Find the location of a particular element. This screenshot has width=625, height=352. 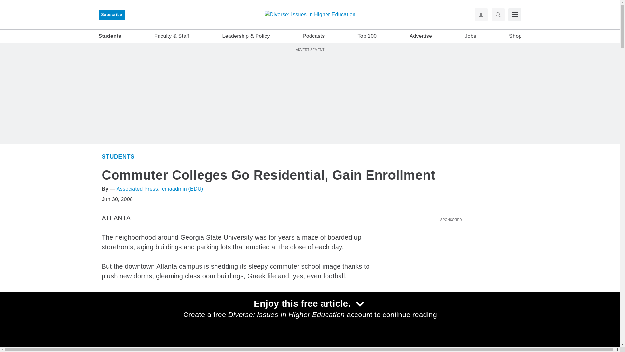

Shop is located at coordinates (515, 36).